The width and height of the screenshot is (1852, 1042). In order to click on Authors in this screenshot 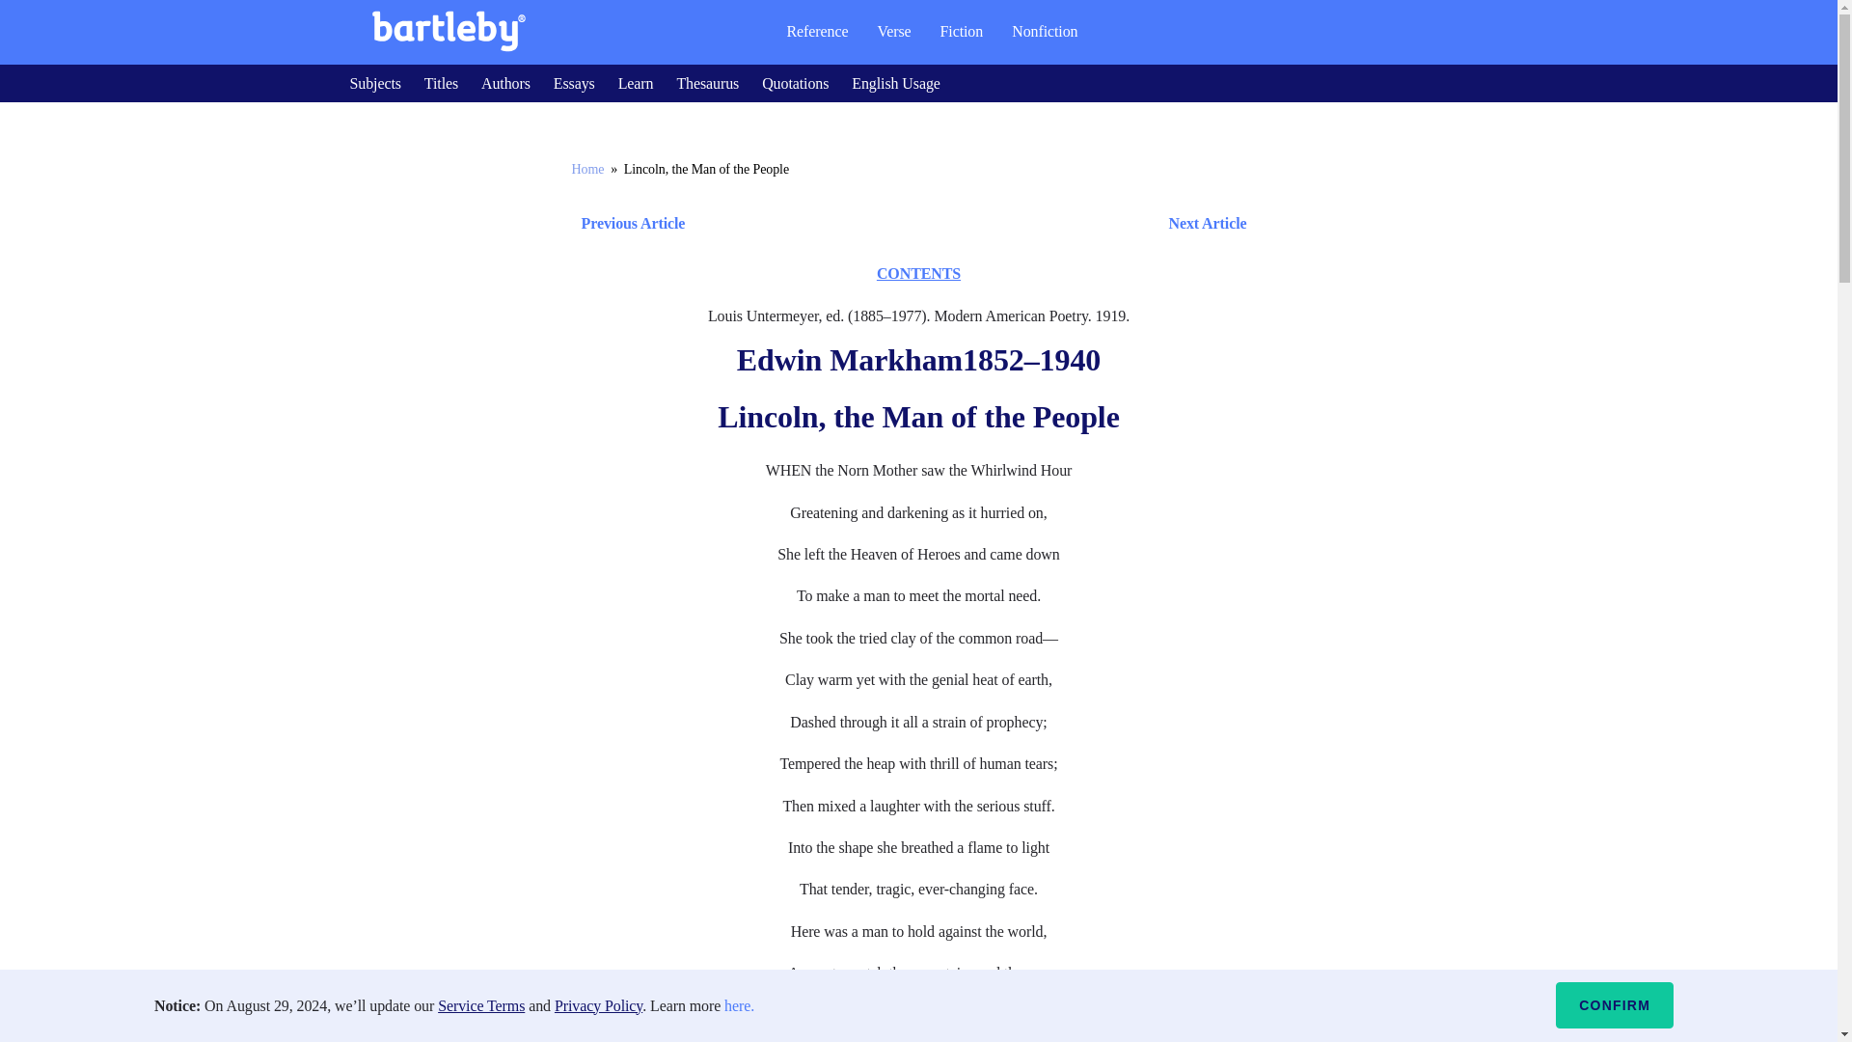, I will do `click(505, 83)`.